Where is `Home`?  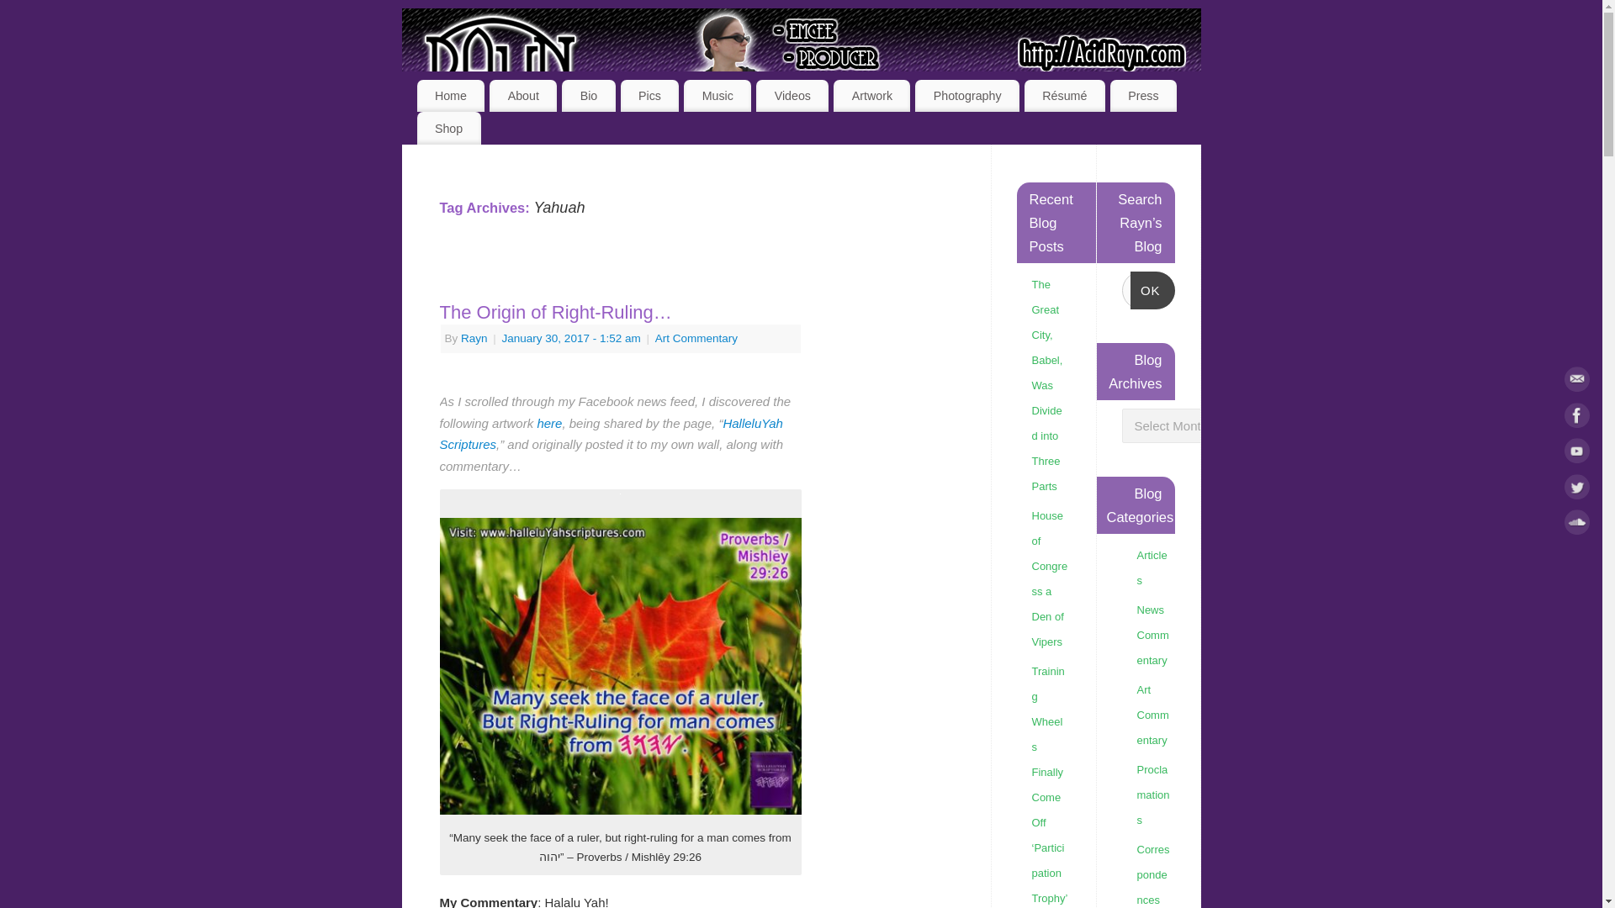
Home is located at coordinates (451, 96).